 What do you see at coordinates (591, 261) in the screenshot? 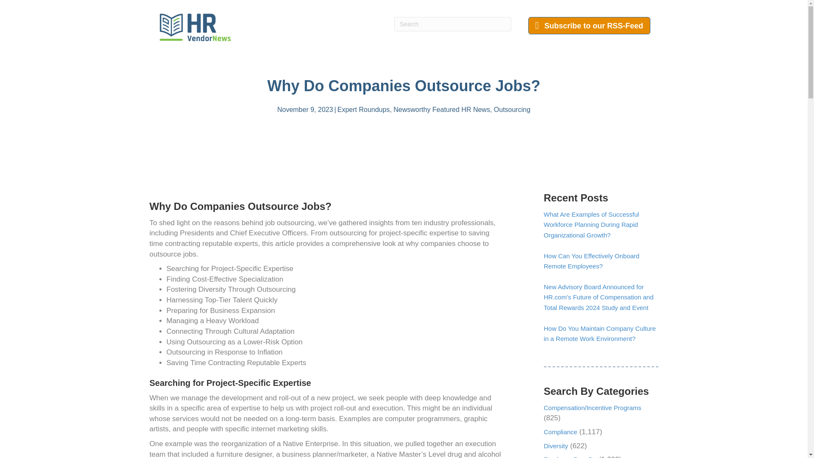
I see `How Can You Effectively Onboard Remote Employees?` at bounding box center [591, 261].